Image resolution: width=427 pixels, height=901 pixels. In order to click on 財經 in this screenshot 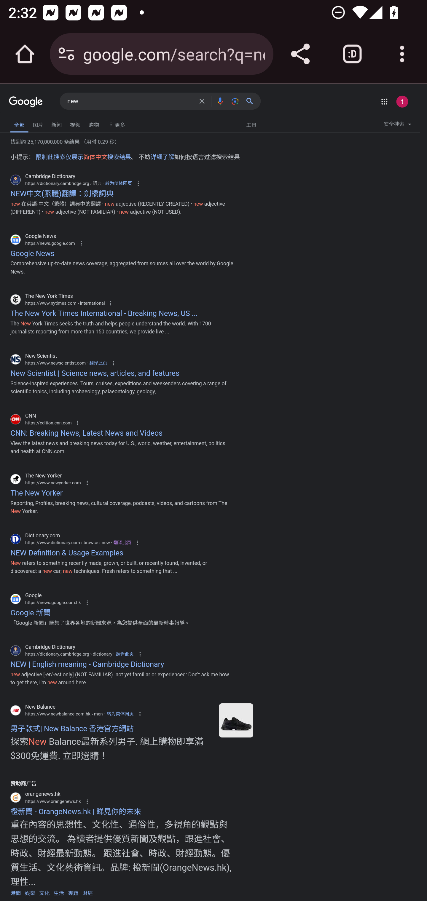, I will do `click(87, 893)`.